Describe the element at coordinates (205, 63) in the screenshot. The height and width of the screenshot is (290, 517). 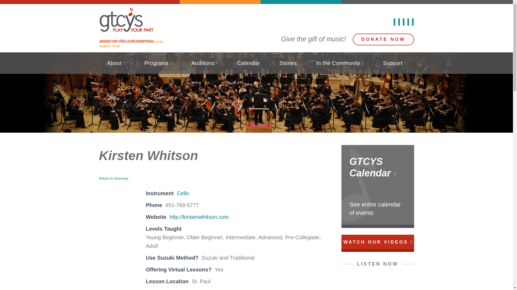
I see `Auditions` at that location.